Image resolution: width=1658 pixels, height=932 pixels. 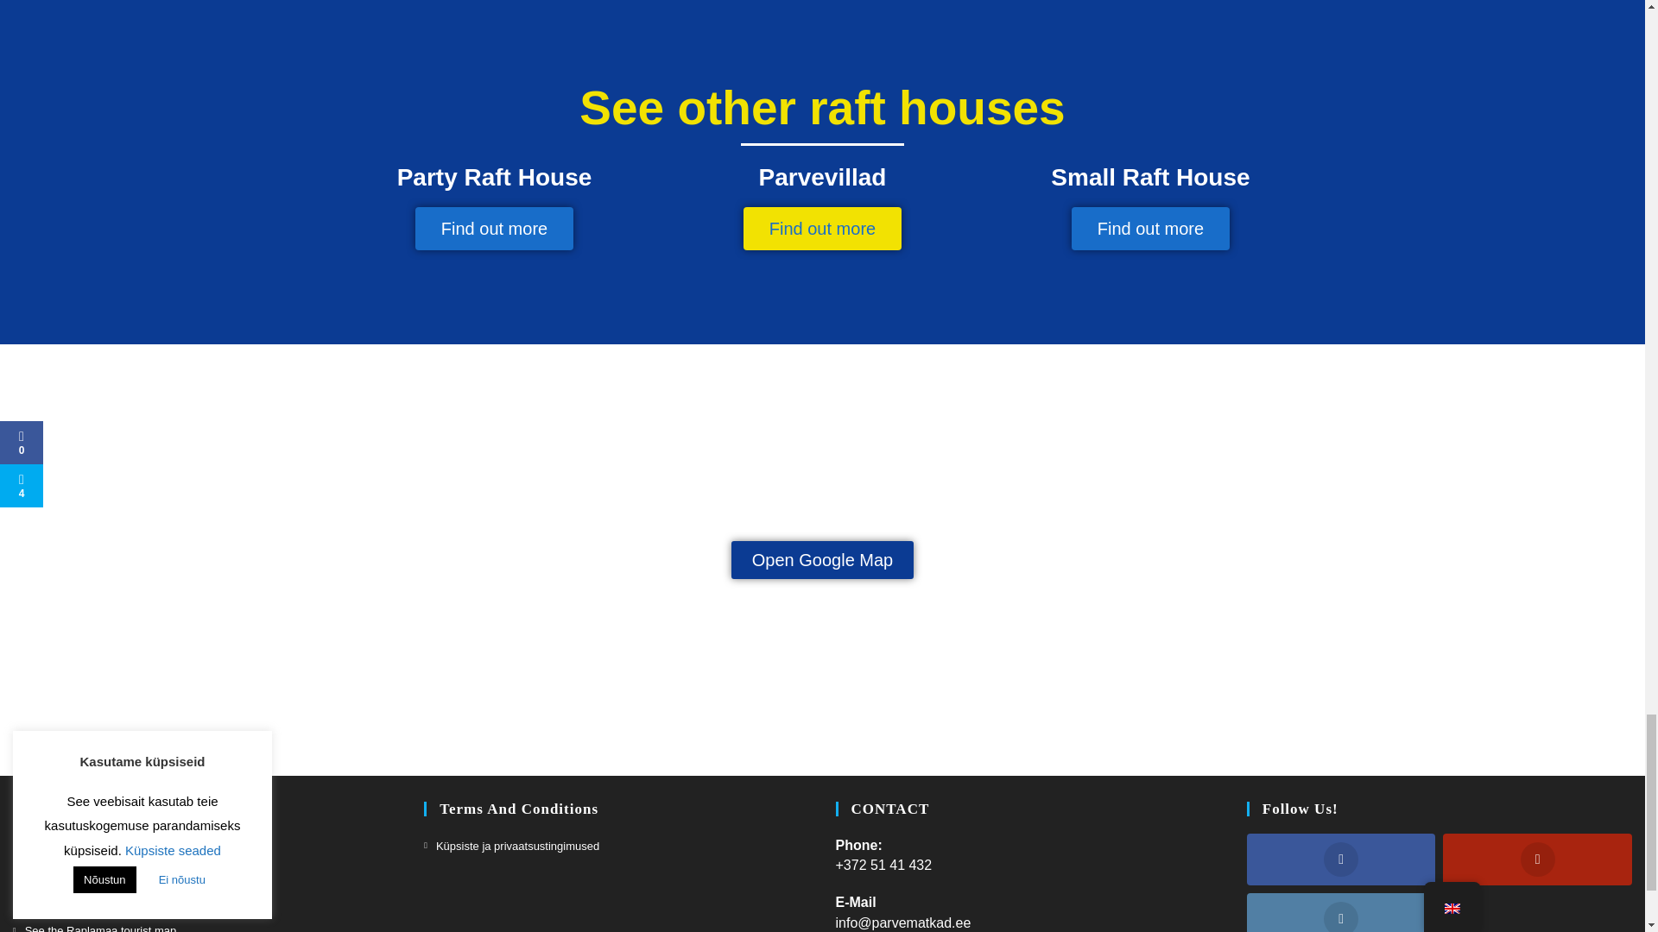 What do you see at coordinates (1150, 228) in the screenshot?
I see `Find out more` at bounding box center [1150, 228].